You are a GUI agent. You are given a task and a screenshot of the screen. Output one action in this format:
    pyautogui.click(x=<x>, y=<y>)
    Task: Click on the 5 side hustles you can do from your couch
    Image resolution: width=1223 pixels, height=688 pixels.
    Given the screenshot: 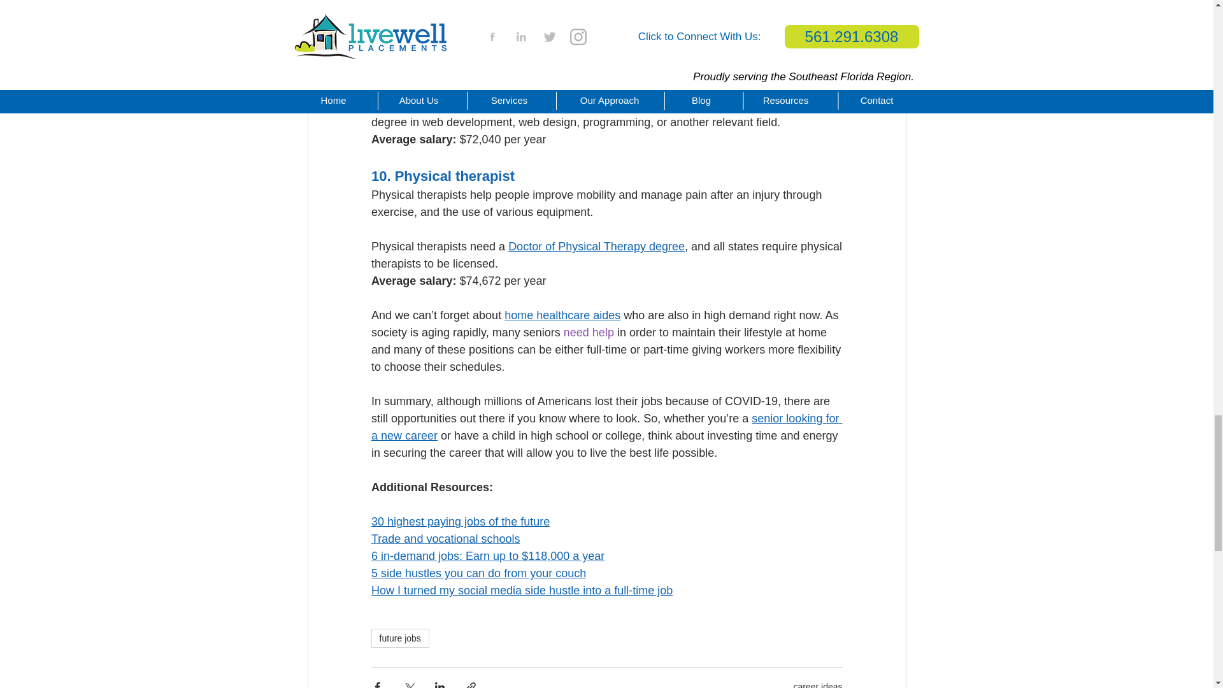 What is the action you would take?
    pyautogui.click(x=478, y=573)
    